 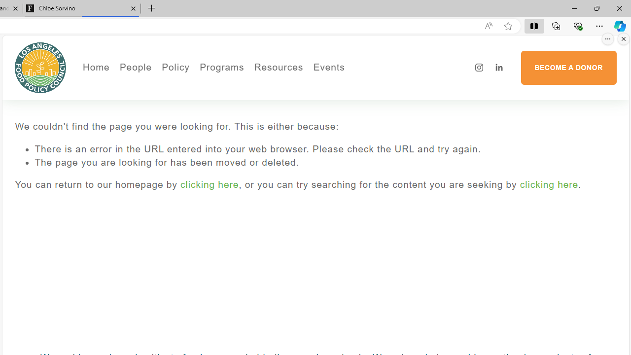 What do you see at coordinates (231, 114) in the screenshot?
I see `Food Leaders Lab` at bounding box center [231, 114].